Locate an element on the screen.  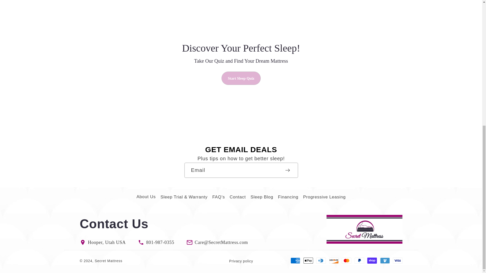
Contact is located at coordinates (237, 197).